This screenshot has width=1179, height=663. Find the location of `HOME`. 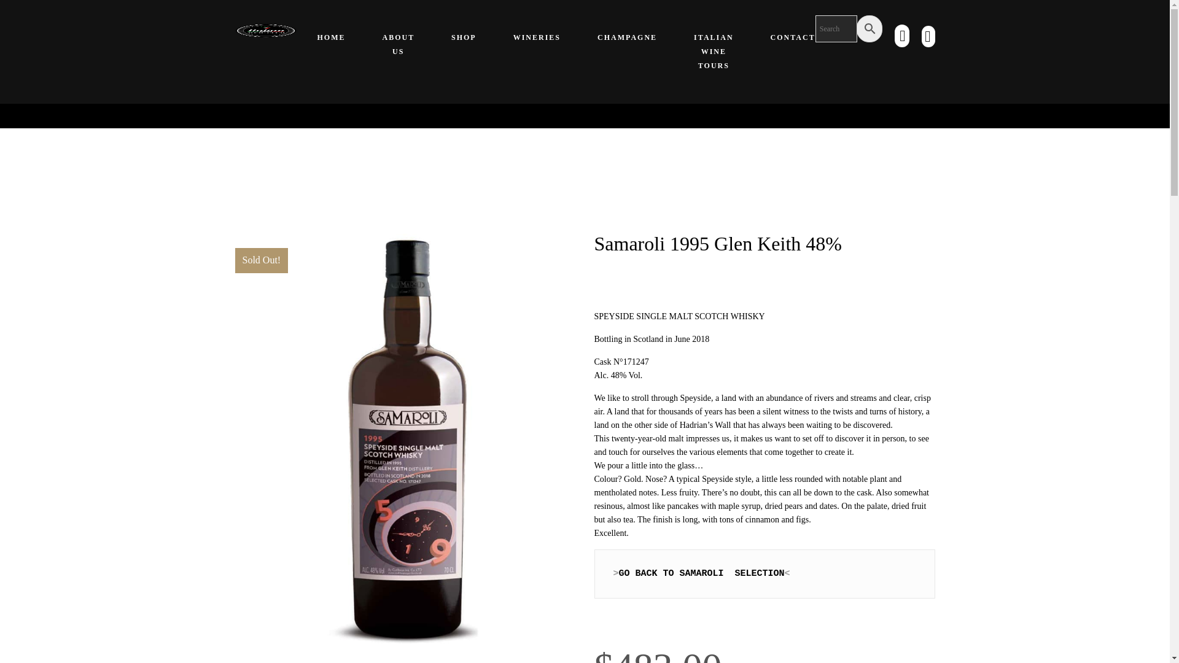

HOME is located at coordinates (330, 38).